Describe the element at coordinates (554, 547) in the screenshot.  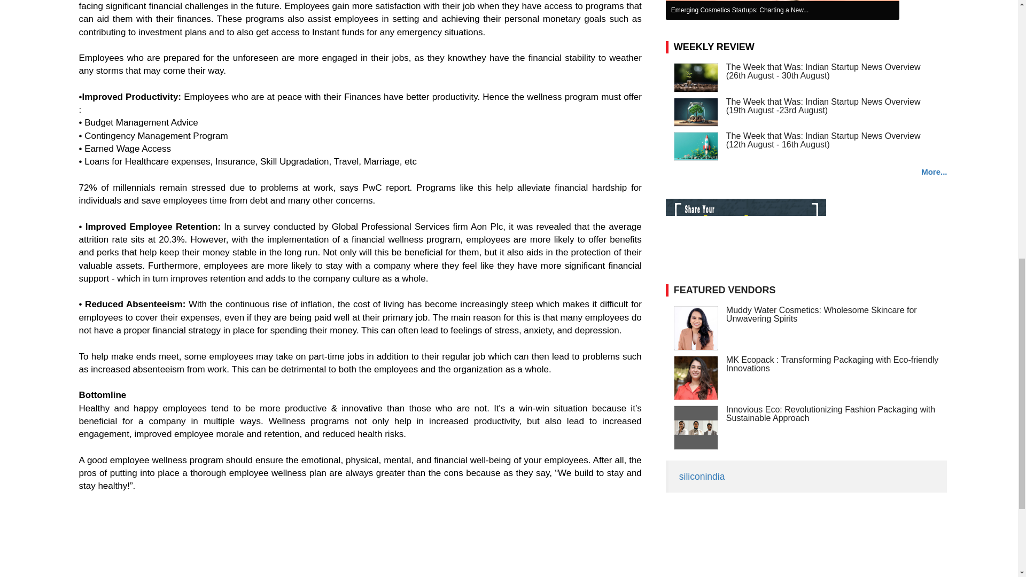
I see `Advertisement` at that location.